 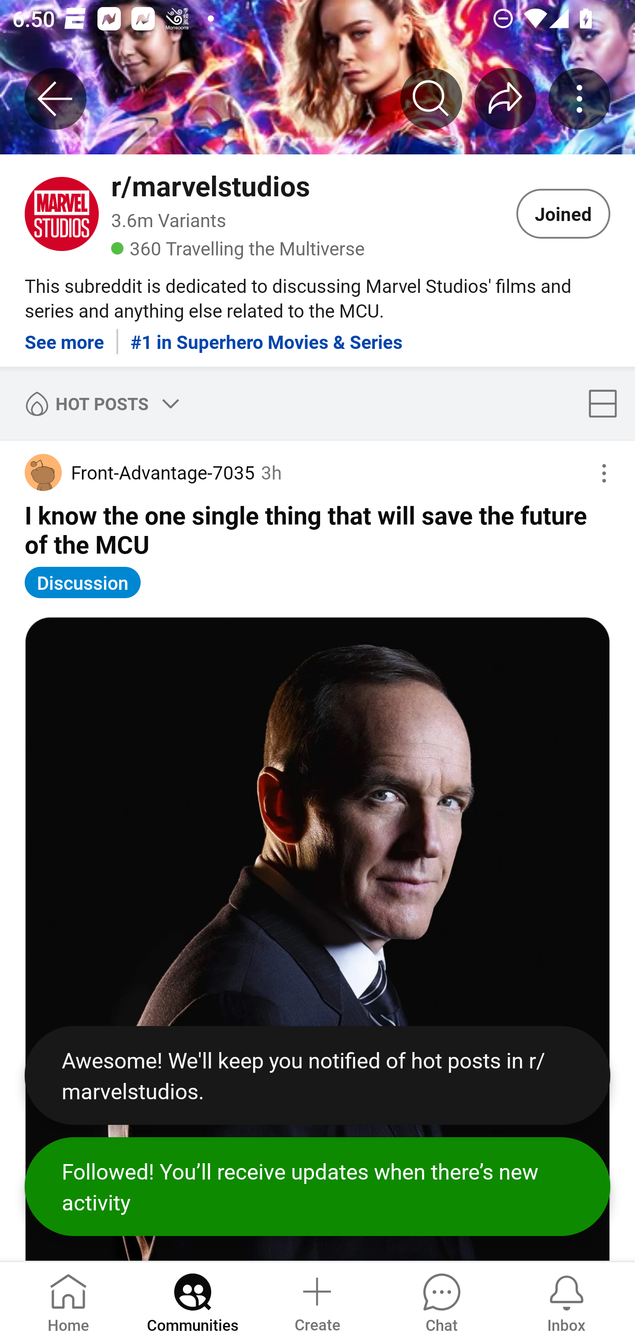 I want to click on More community actions, so click(x=579, y=98).